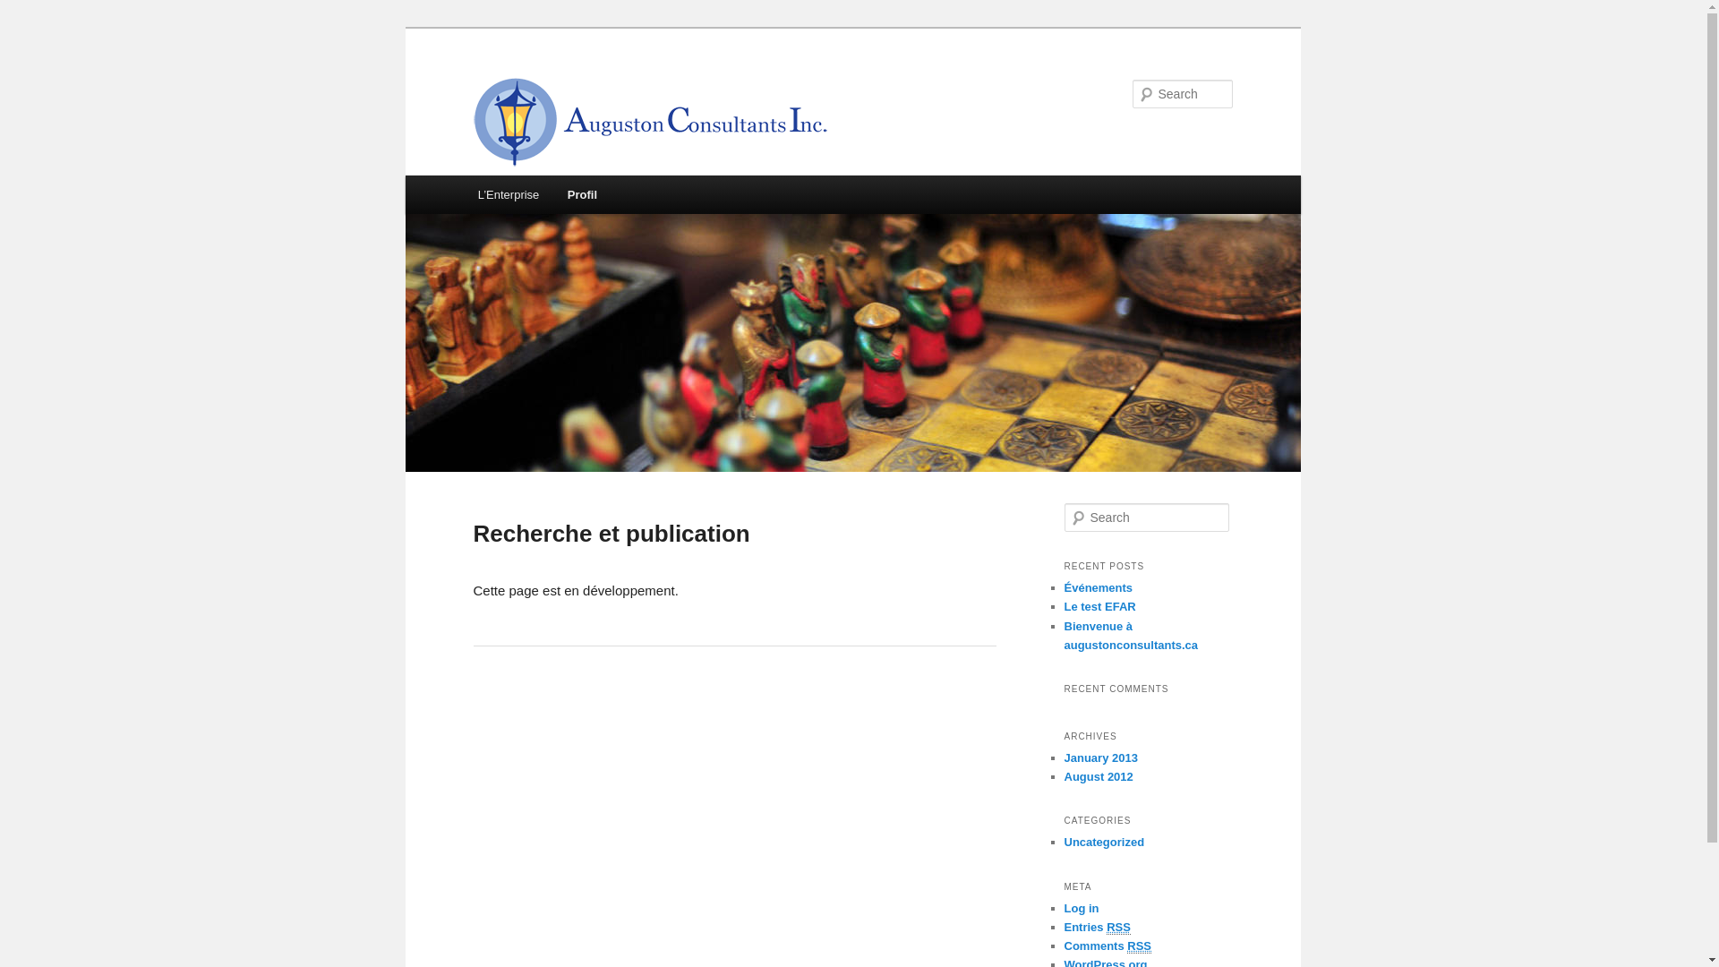 Image resolution: width=1719 pixels, height=967 pixels. What do you see at coordinates (650, 122) in the screenshot?
I see `Auguston Consultants` at bounding box center [650, 122].